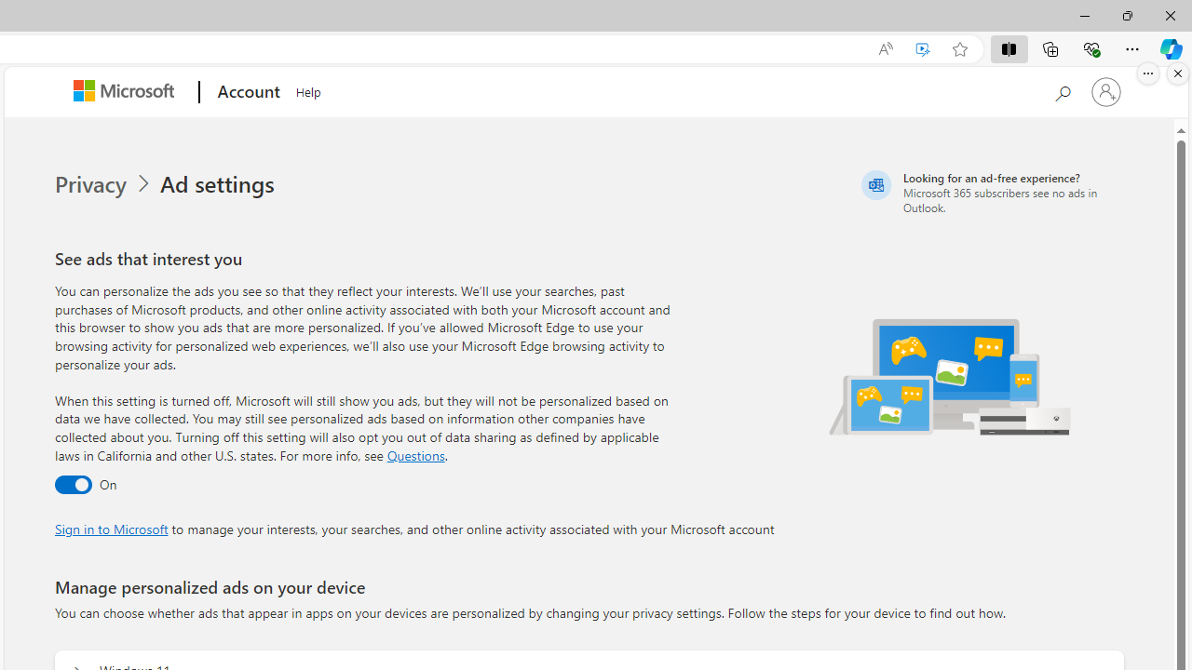 Image resolution: width=1192 pixels, height=670 pixels. What do you see at coordinates (246, 92) in the screenshot?
I see `Account` at bounding box center [246, 92].